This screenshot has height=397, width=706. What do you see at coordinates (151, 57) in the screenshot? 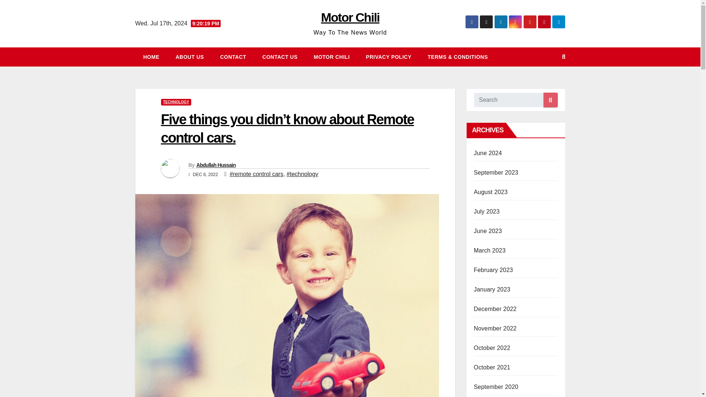
I see `HOME` at bounding box center [151, 57].